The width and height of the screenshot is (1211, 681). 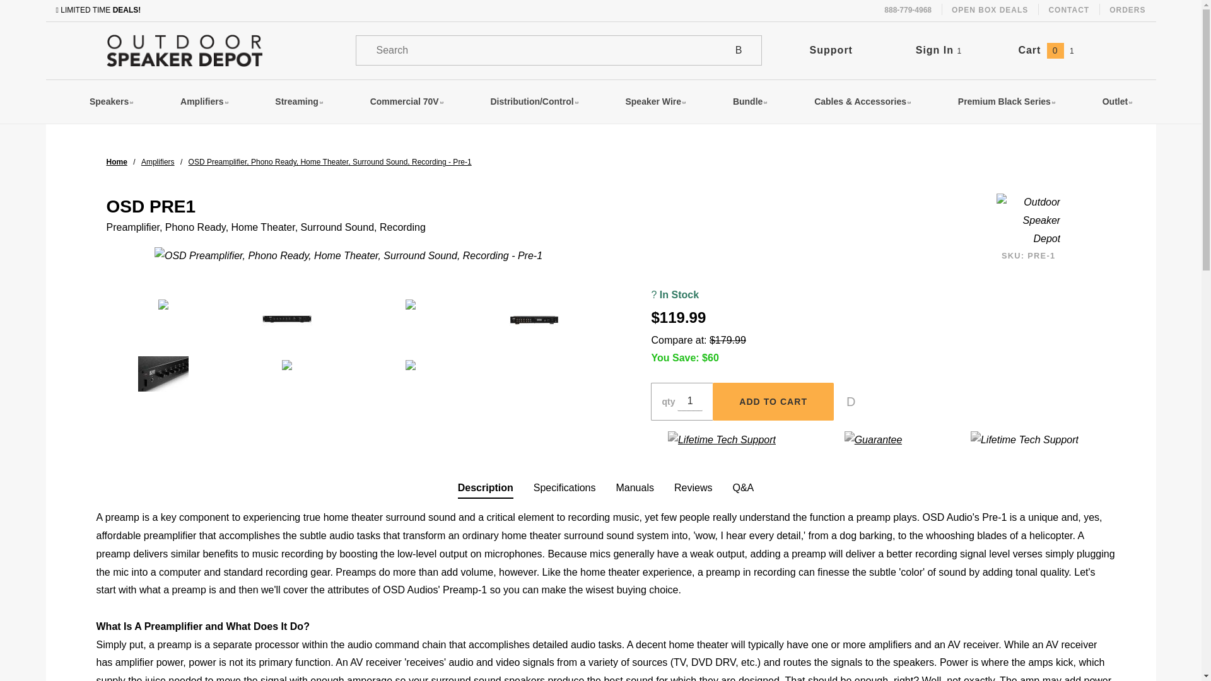 What do you see at coordinates (1127, 10) in the screenshot?
I see `ORDERS` at bounding box center [1127, 10].